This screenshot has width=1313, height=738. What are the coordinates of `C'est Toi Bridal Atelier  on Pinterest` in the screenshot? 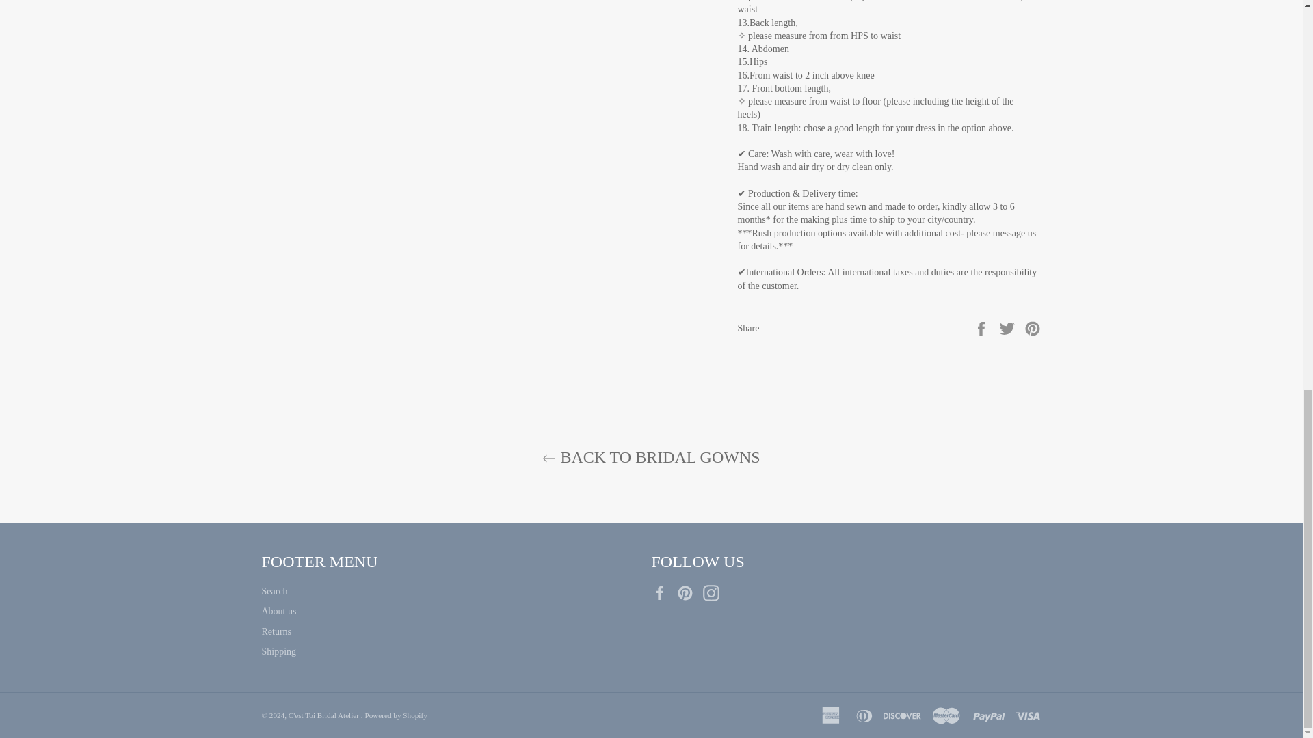 It's located at (688, 593).